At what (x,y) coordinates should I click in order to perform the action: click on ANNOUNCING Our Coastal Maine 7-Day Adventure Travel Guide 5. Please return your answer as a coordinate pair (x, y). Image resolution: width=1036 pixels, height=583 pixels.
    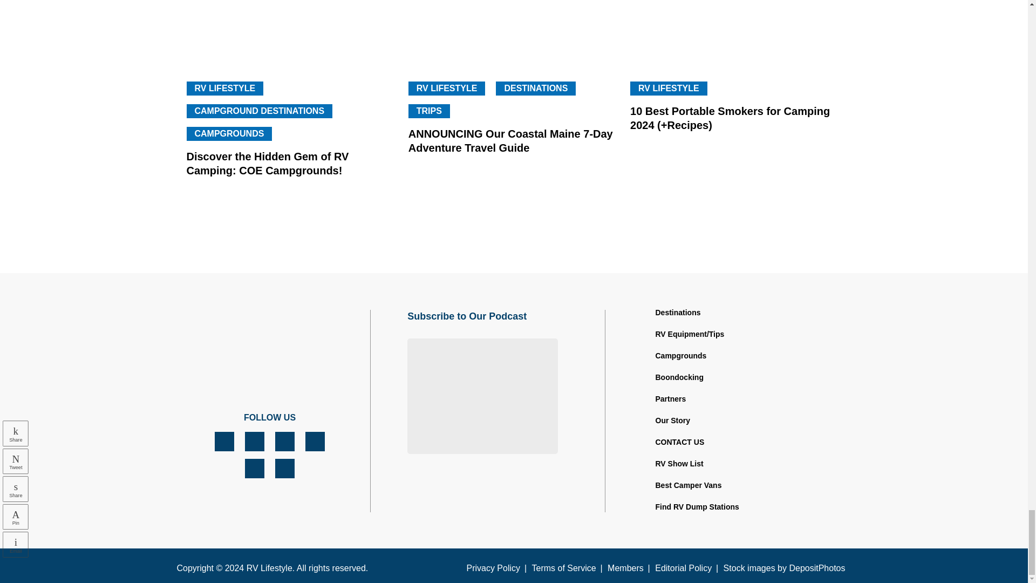
    Looking at the image, I should click on (514, 33).